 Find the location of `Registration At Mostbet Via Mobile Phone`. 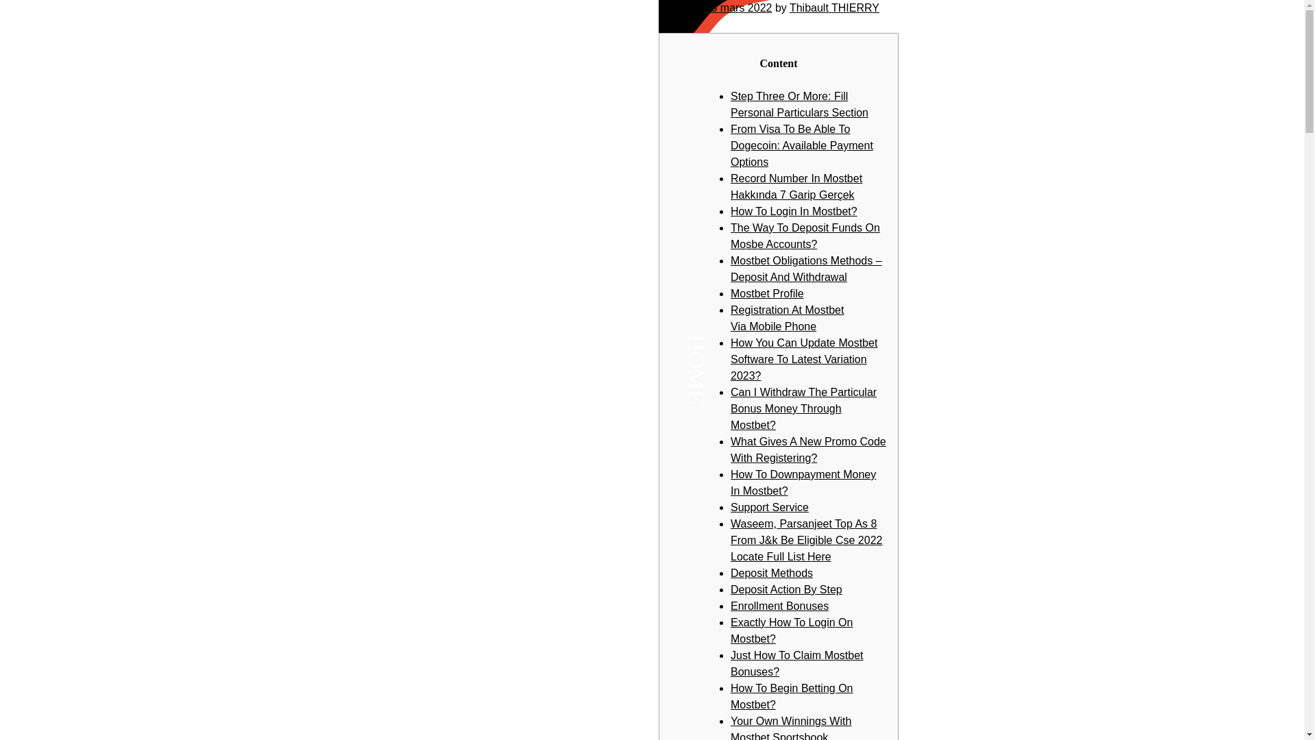

Registration At Mostbet Via Mobile Phone is located at coordinates (787, 318).